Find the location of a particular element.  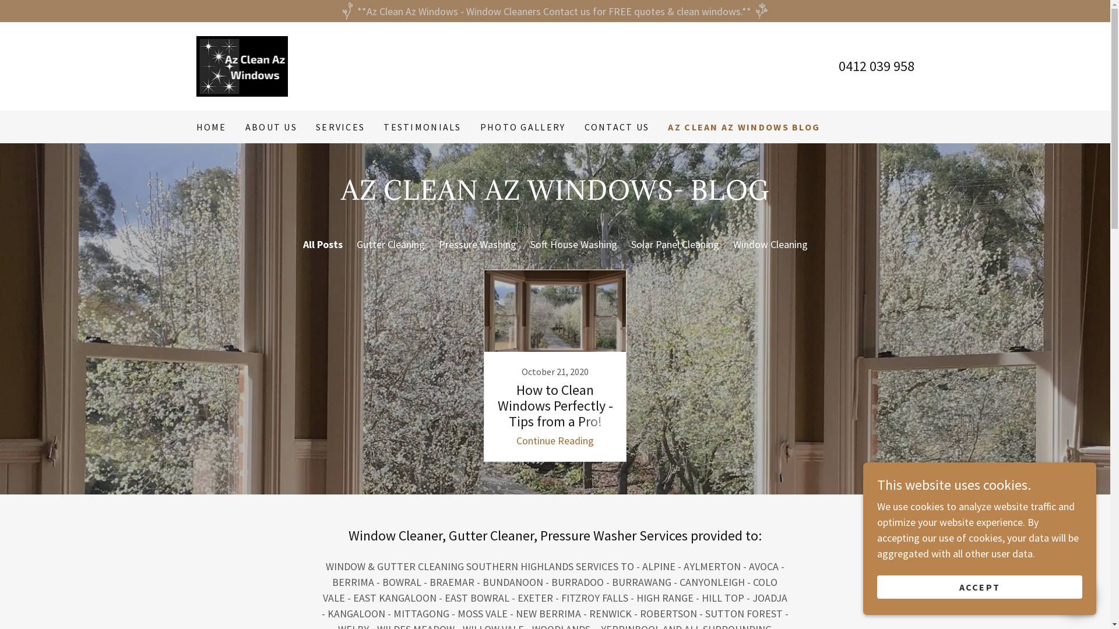

SERVICES is located at coordinates (340, 127).